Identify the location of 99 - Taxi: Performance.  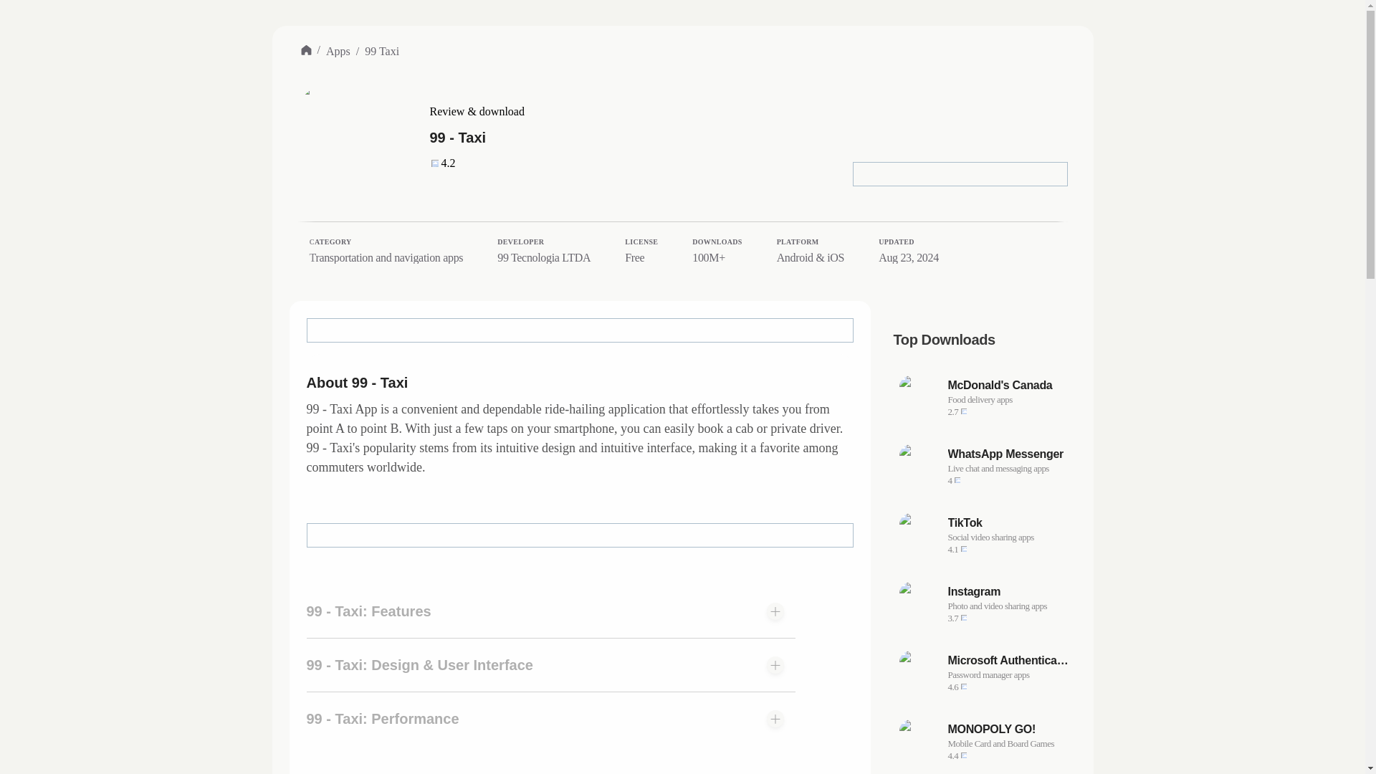
(1008, 523).